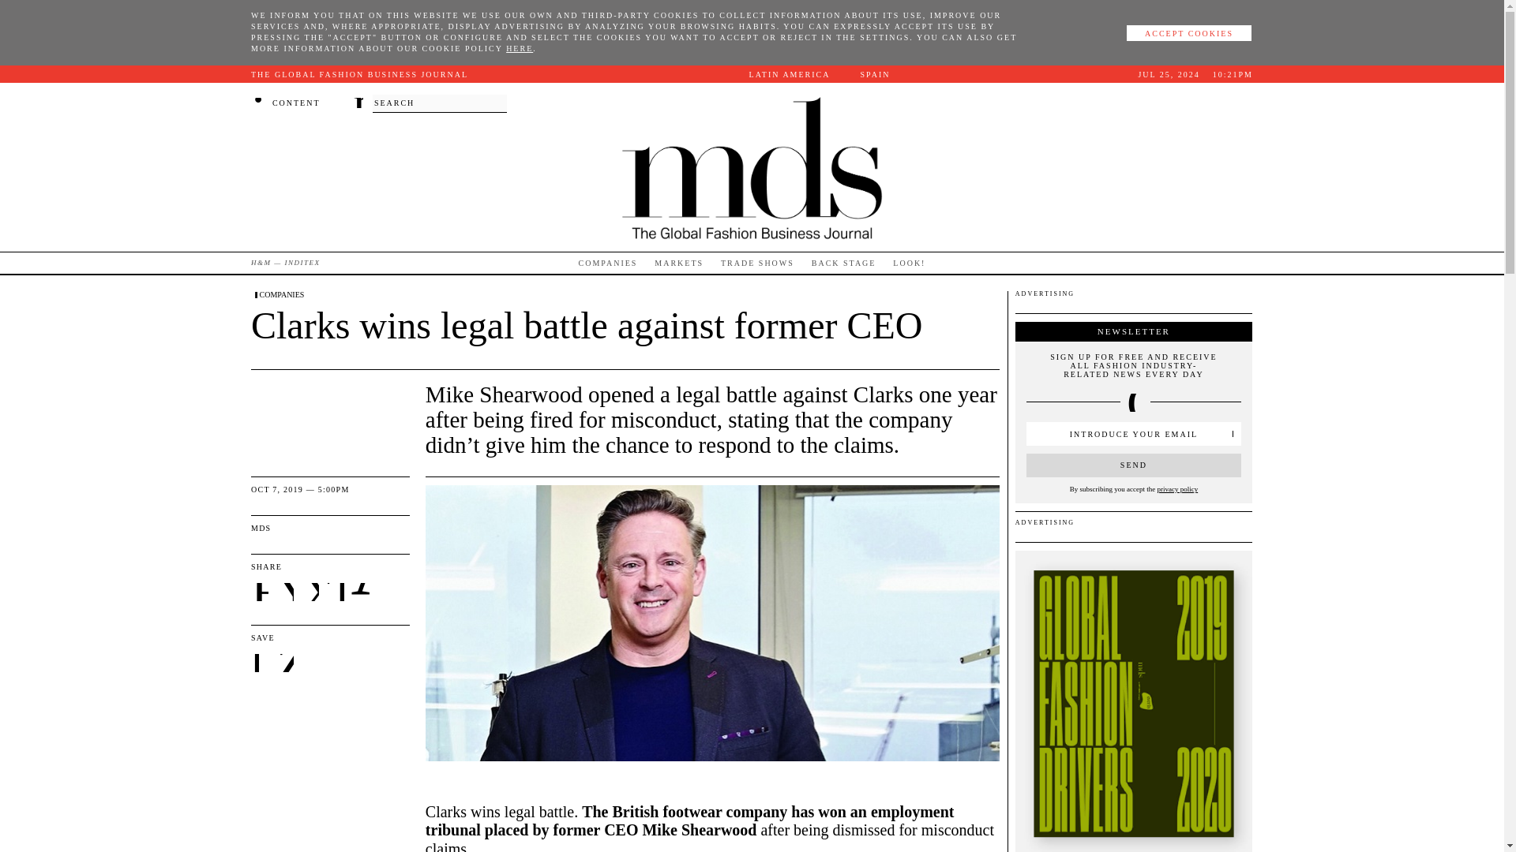 The width and height of the screenshot is (1516, 852). Describe the element at coordinates (261, 592) in the screenshot. I see `E` at that location.